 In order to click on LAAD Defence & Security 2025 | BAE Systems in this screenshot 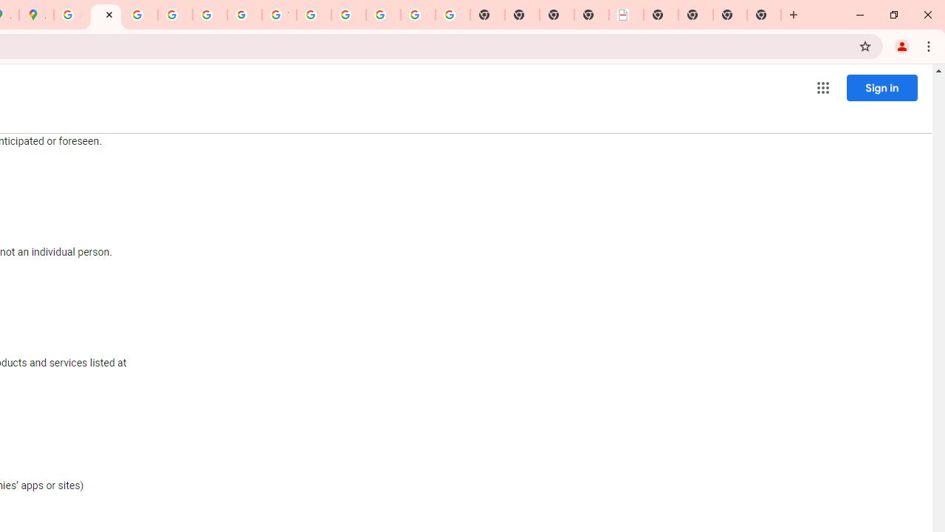, I will do `click(626, 15)`.